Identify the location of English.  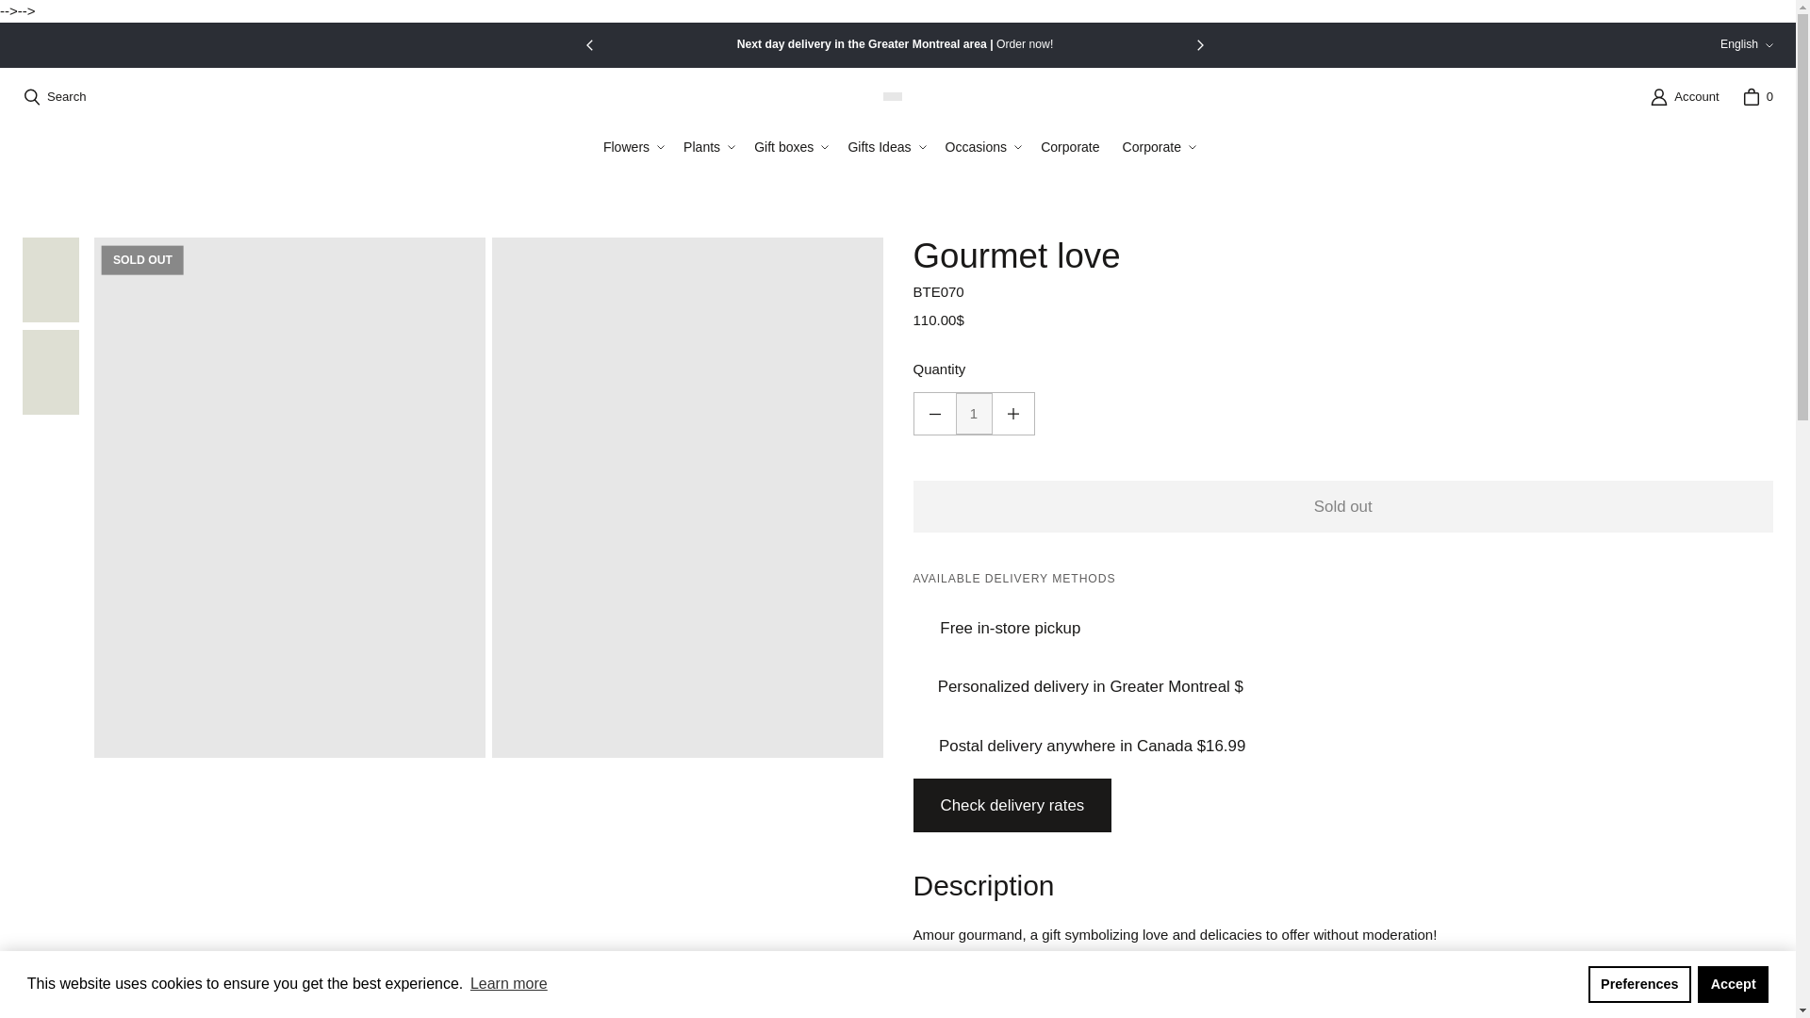
(1746, 45).